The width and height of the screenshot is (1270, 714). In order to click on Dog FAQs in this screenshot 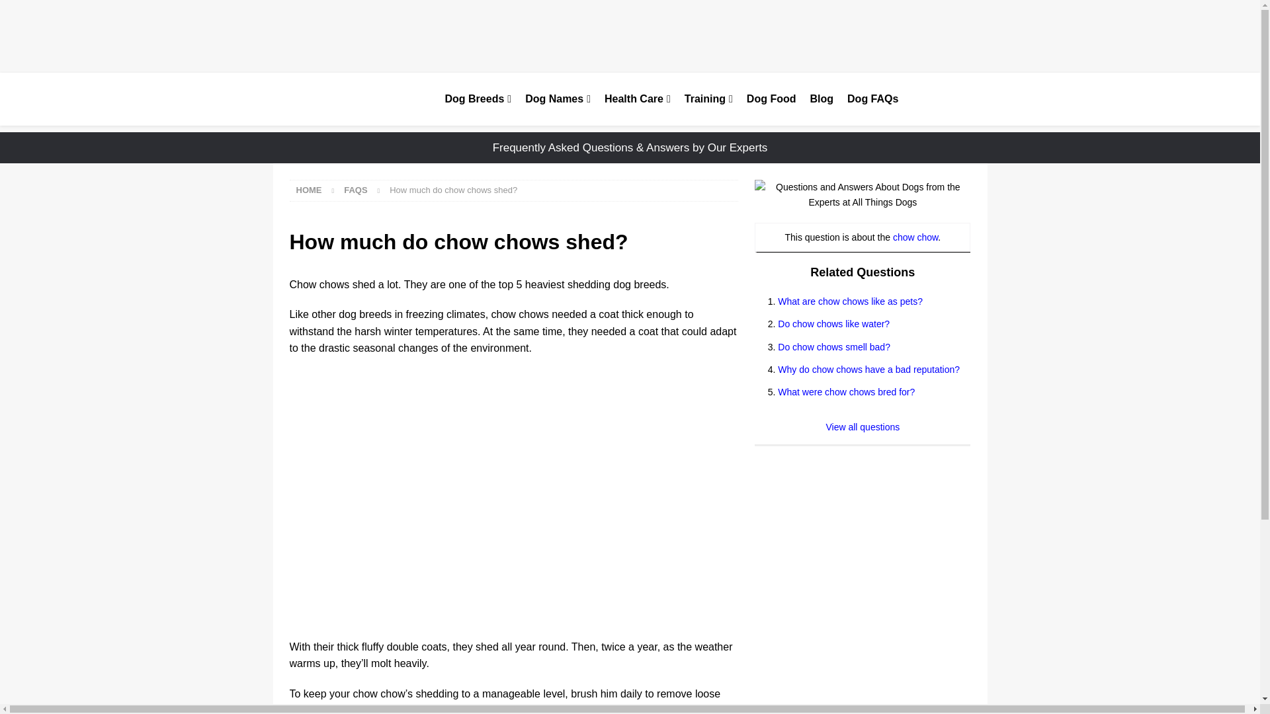, I will do `click(872, 99)`.